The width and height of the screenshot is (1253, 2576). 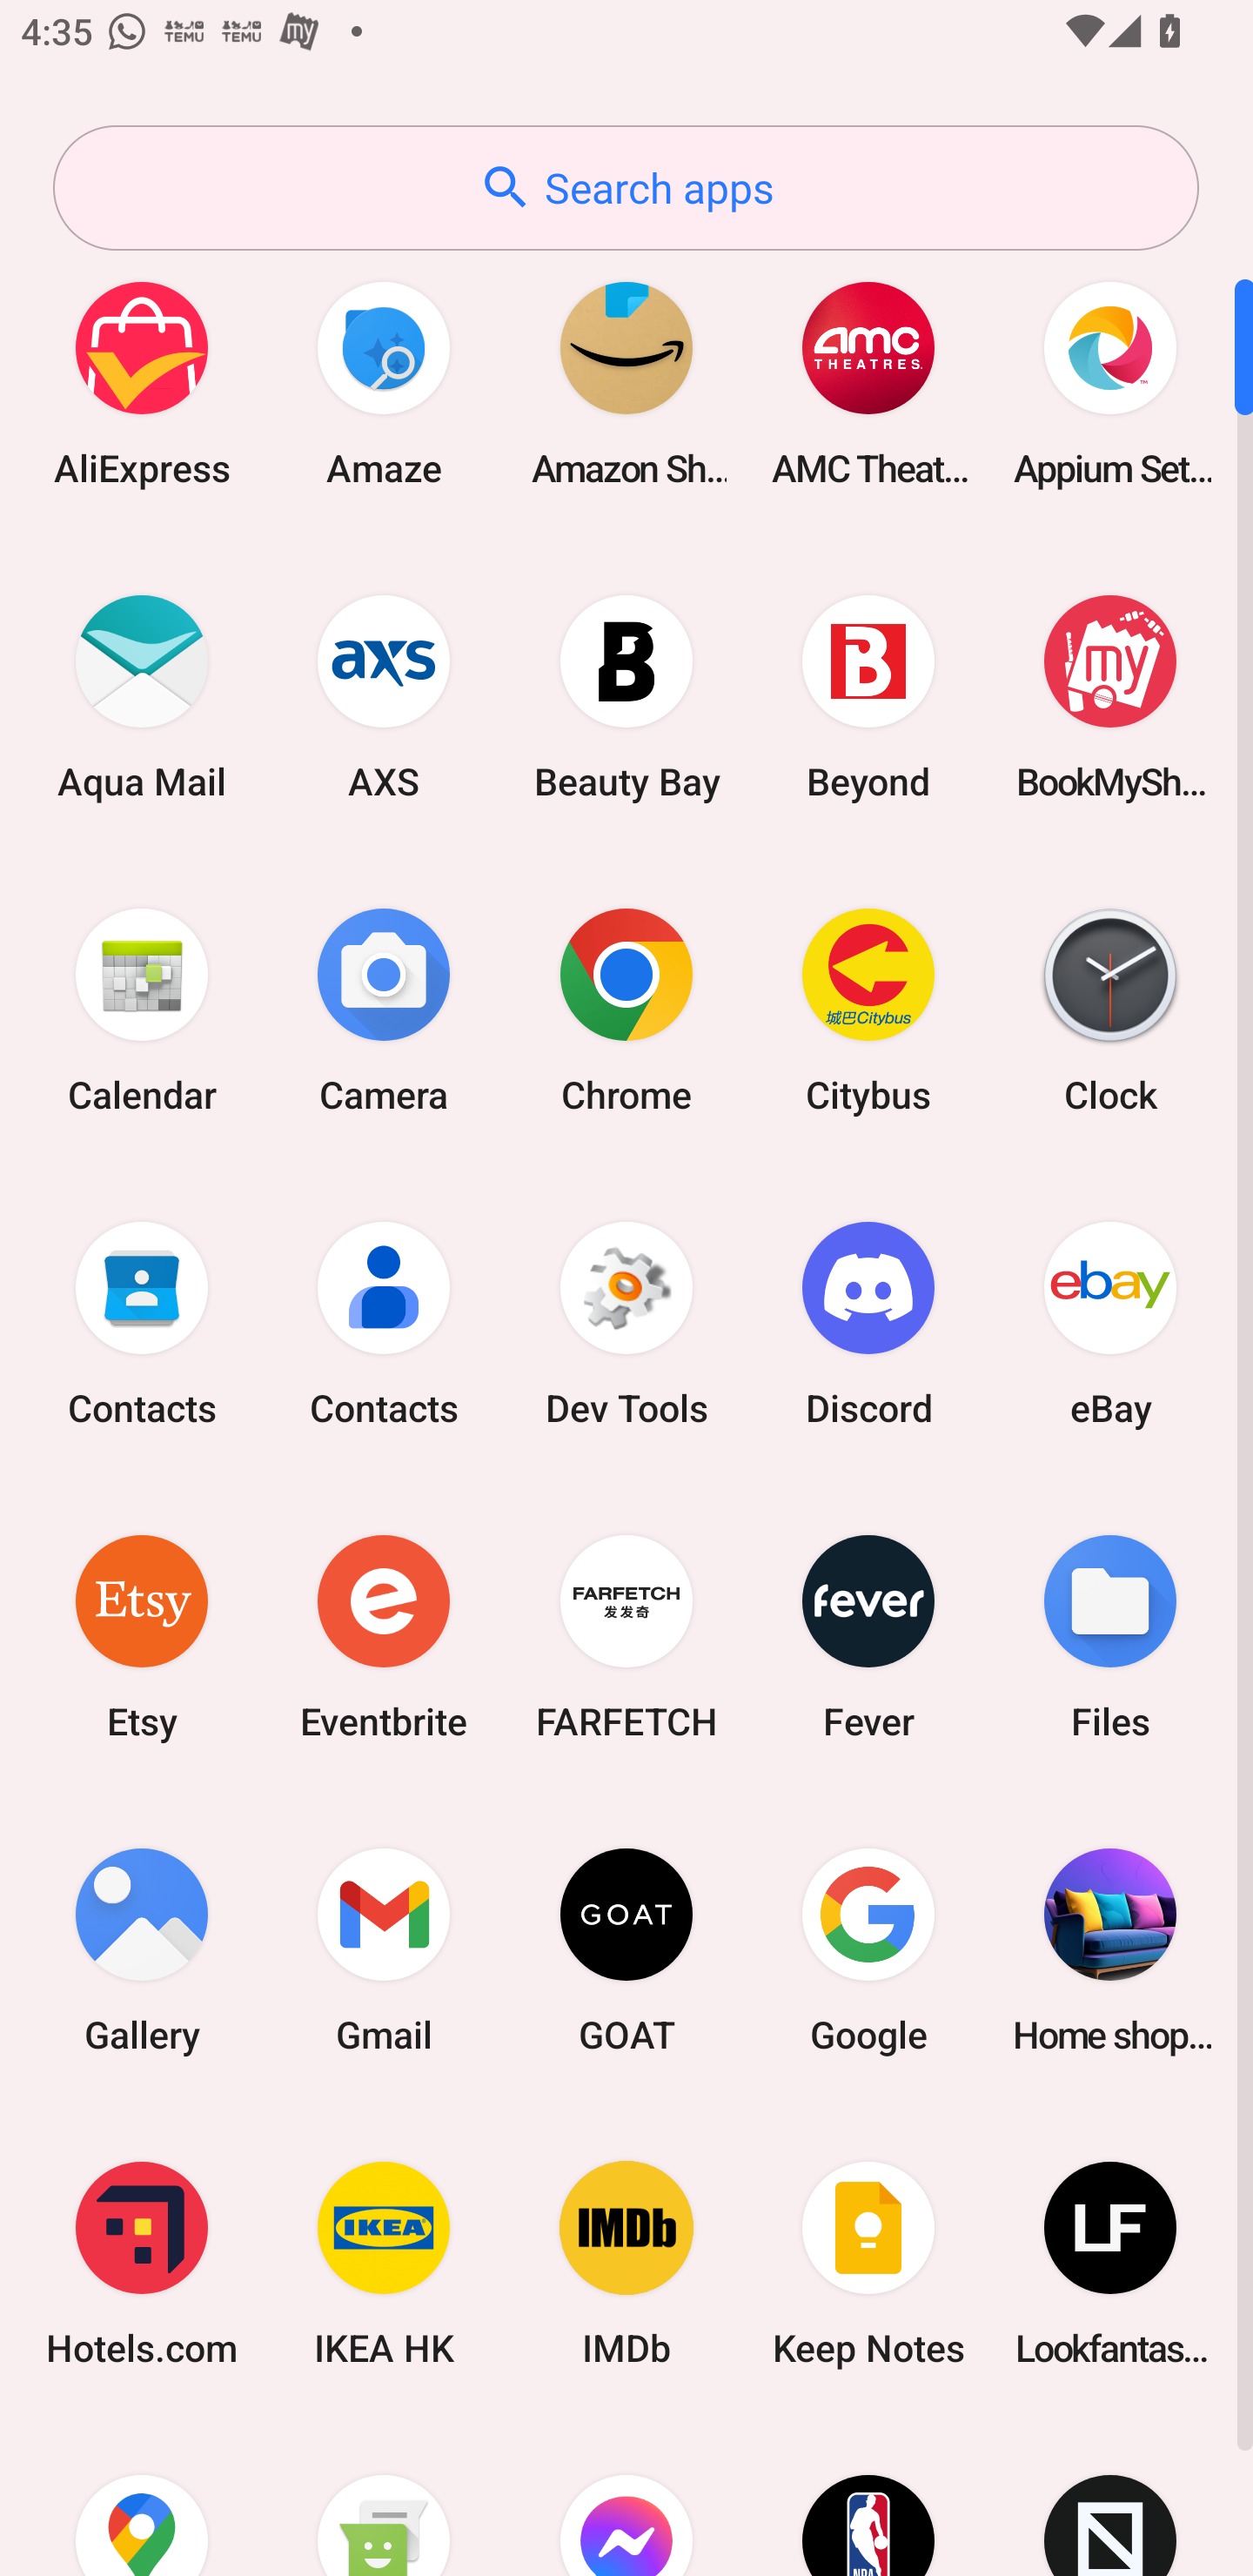 What do you see at coordinates (868, 1323) in the screenshot?
I see `Discord` at bounding box center [868, 1323].